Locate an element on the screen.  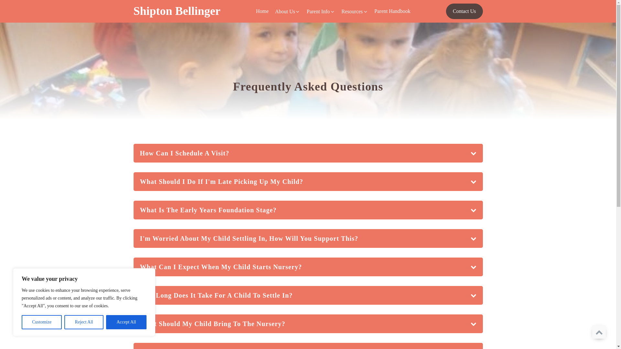
Resources is located at coordinates (355, 12).